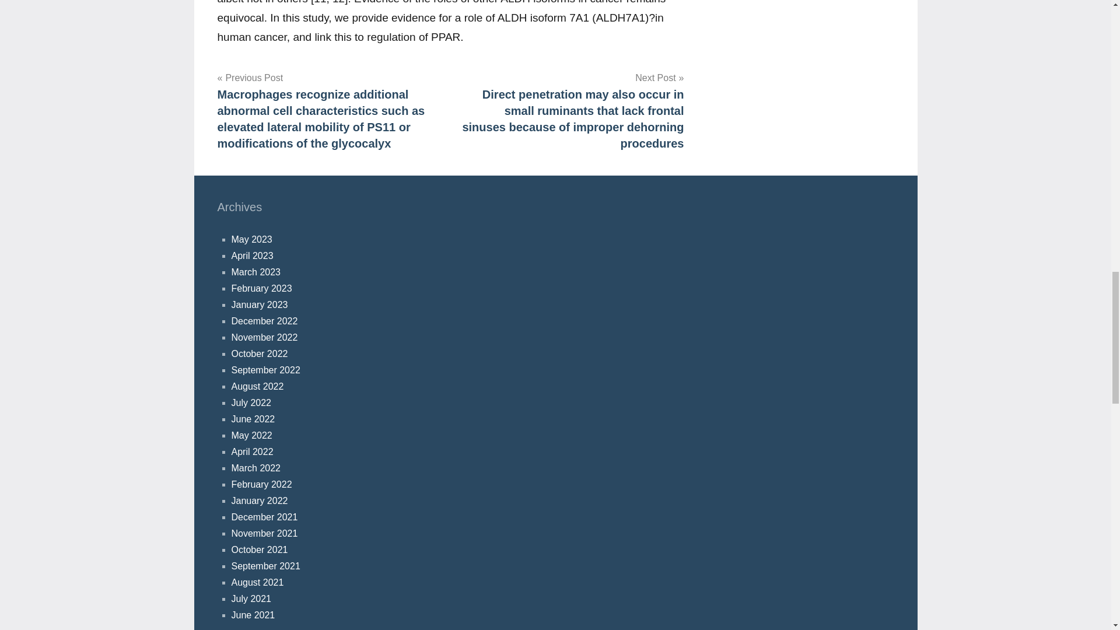 The image size is (1120, 630). Describe the element at coordinates (261, 484) in the screenshot. I see `February 2022` at that location.